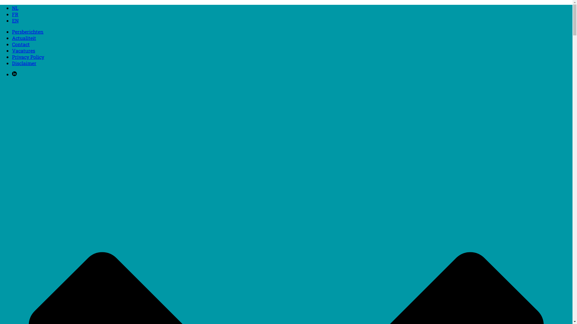  What do you see at coordinates (15, 14) in the screenshot?
I see `FR` at bounding box center [15, 14].